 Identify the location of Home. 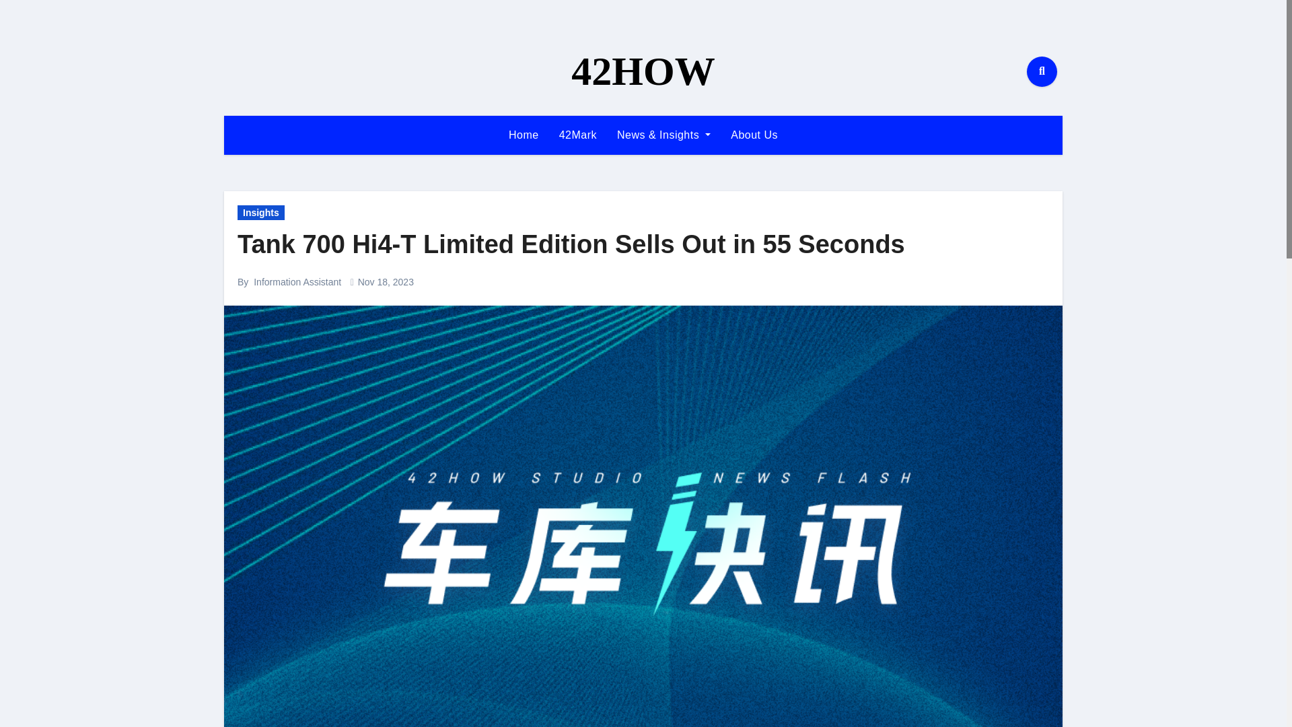
(524, 135).